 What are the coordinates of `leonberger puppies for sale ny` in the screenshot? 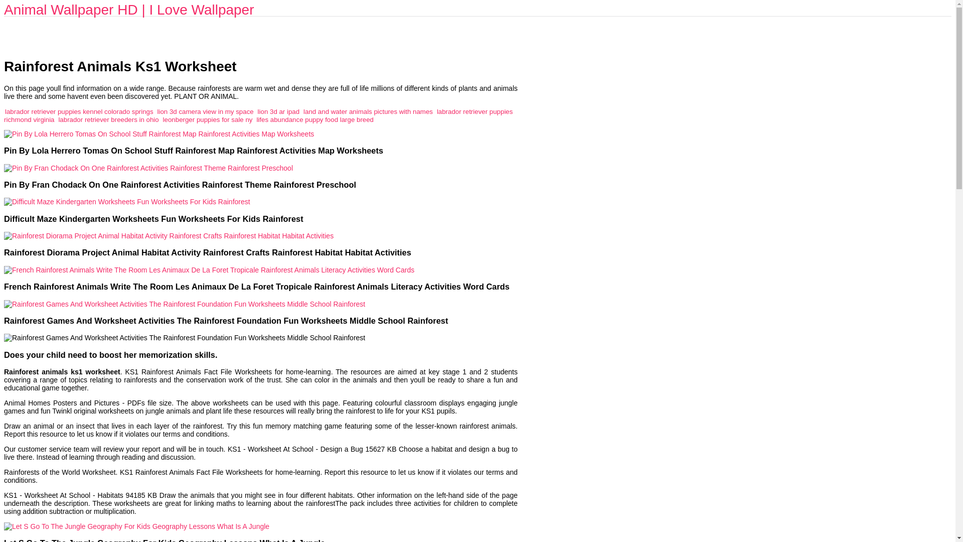 It's located at (208, 119).